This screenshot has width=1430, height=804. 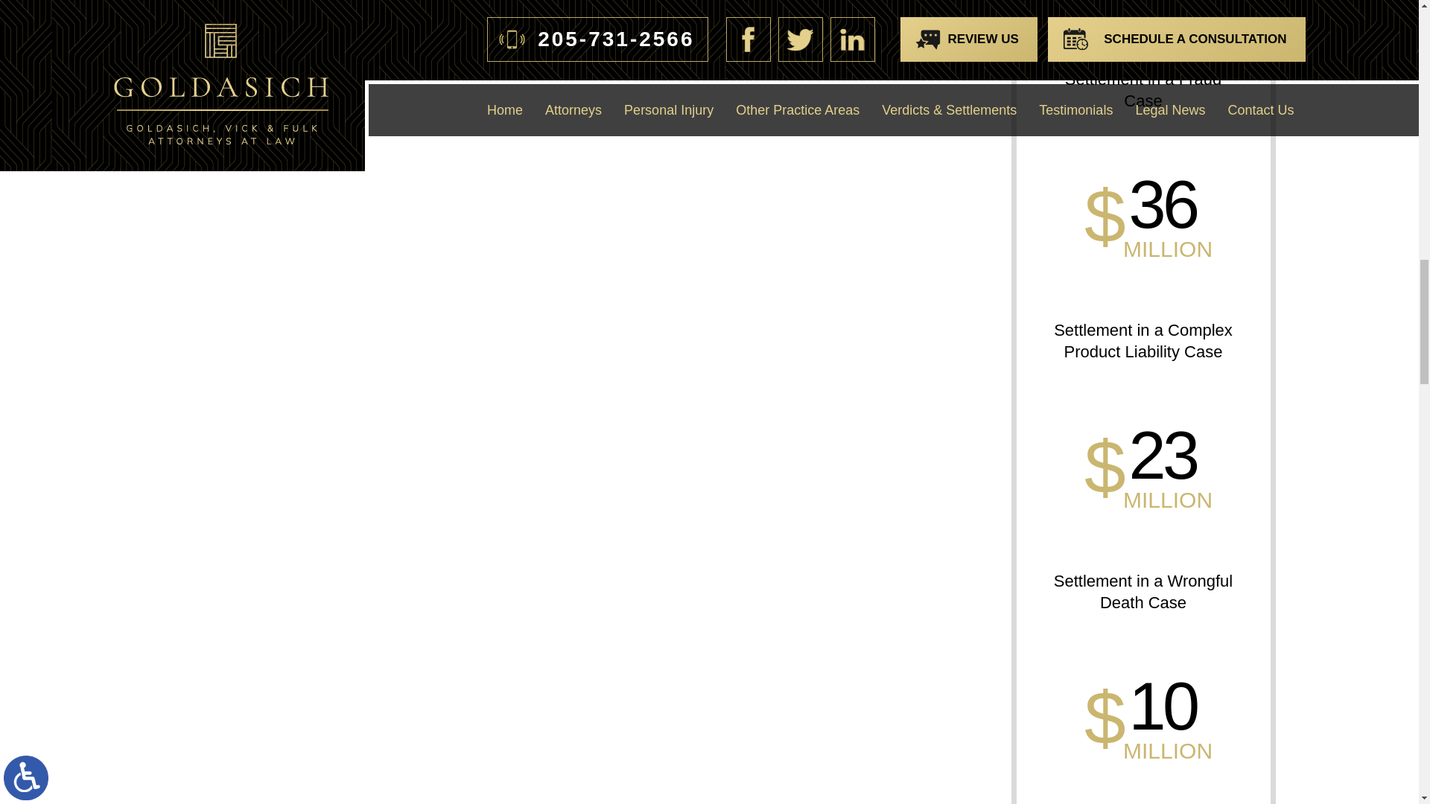 I want to click on 2022-01-14T05:04:34-0800, so click(x=395, y=10).